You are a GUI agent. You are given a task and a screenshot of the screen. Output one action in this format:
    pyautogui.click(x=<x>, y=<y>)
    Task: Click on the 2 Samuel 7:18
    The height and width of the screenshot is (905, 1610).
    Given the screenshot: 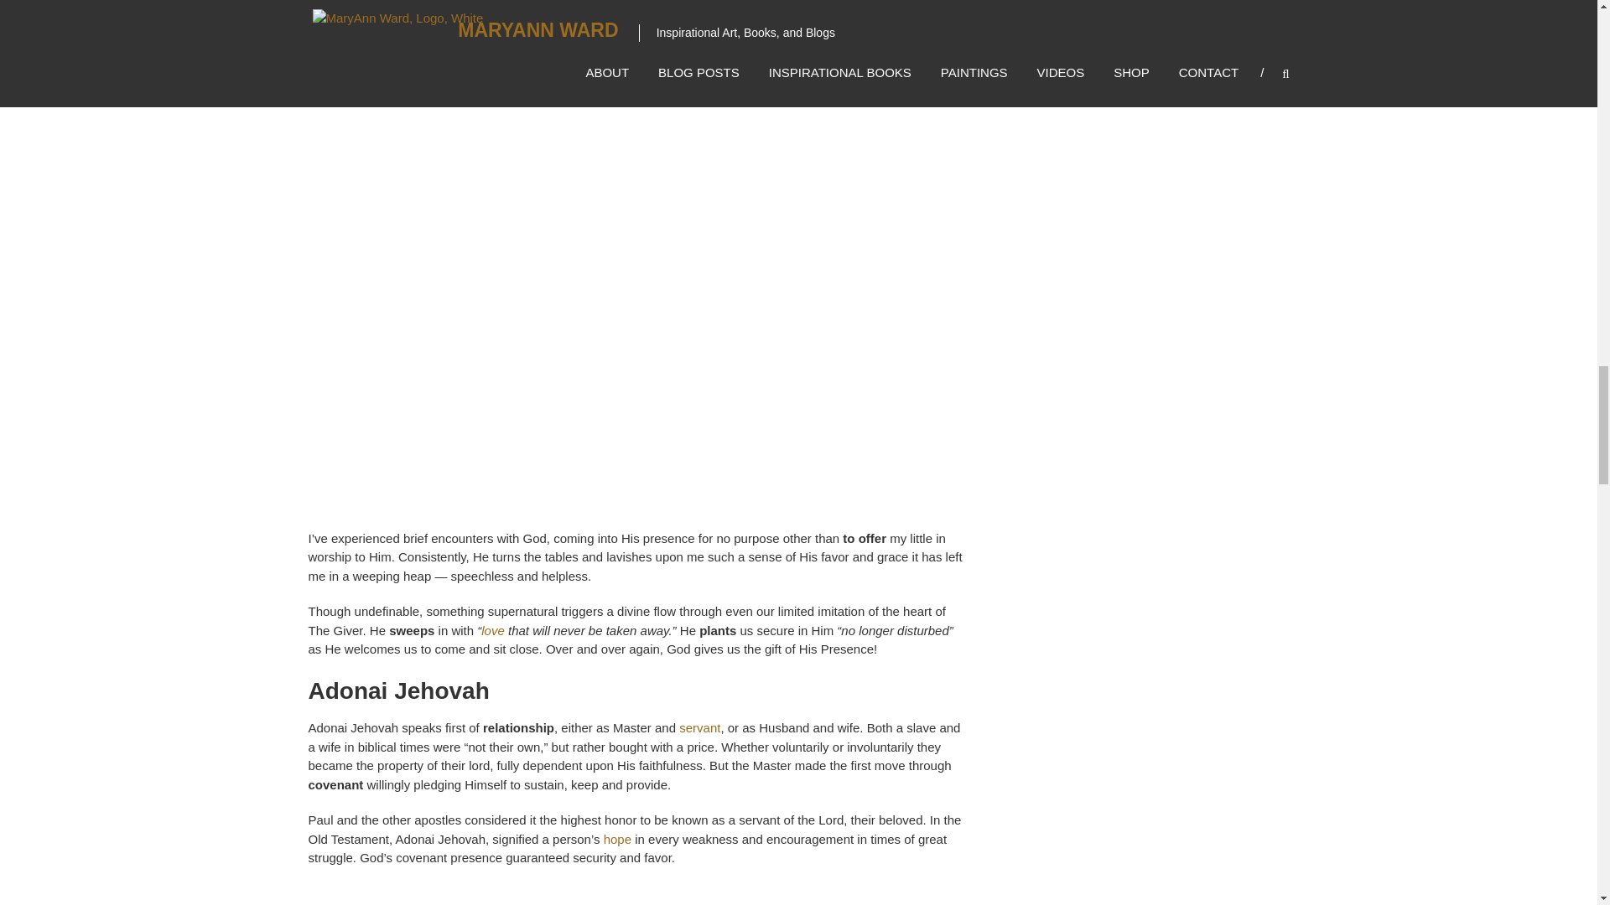 What is the action you would take?
    pyautogui.click(x=636, y=12)
    